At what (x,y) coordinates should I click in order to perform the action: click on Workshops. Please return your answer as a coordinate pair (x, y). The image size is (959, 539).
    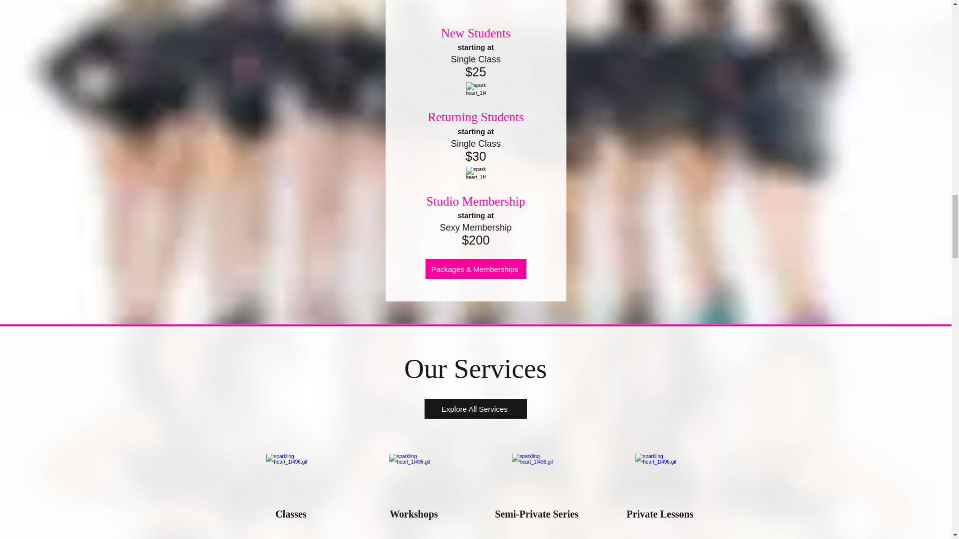
    Looking at the image, I should click on (414, 514).